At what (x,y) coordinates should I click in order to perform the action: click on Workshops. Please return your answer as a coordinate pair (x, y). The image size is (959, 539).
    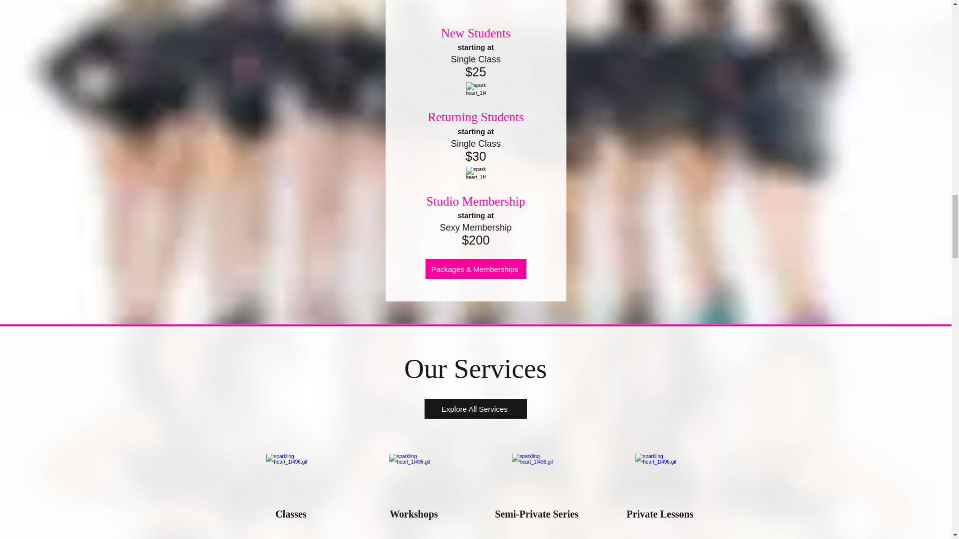
    Looking at the image, I should click on (414, 514).